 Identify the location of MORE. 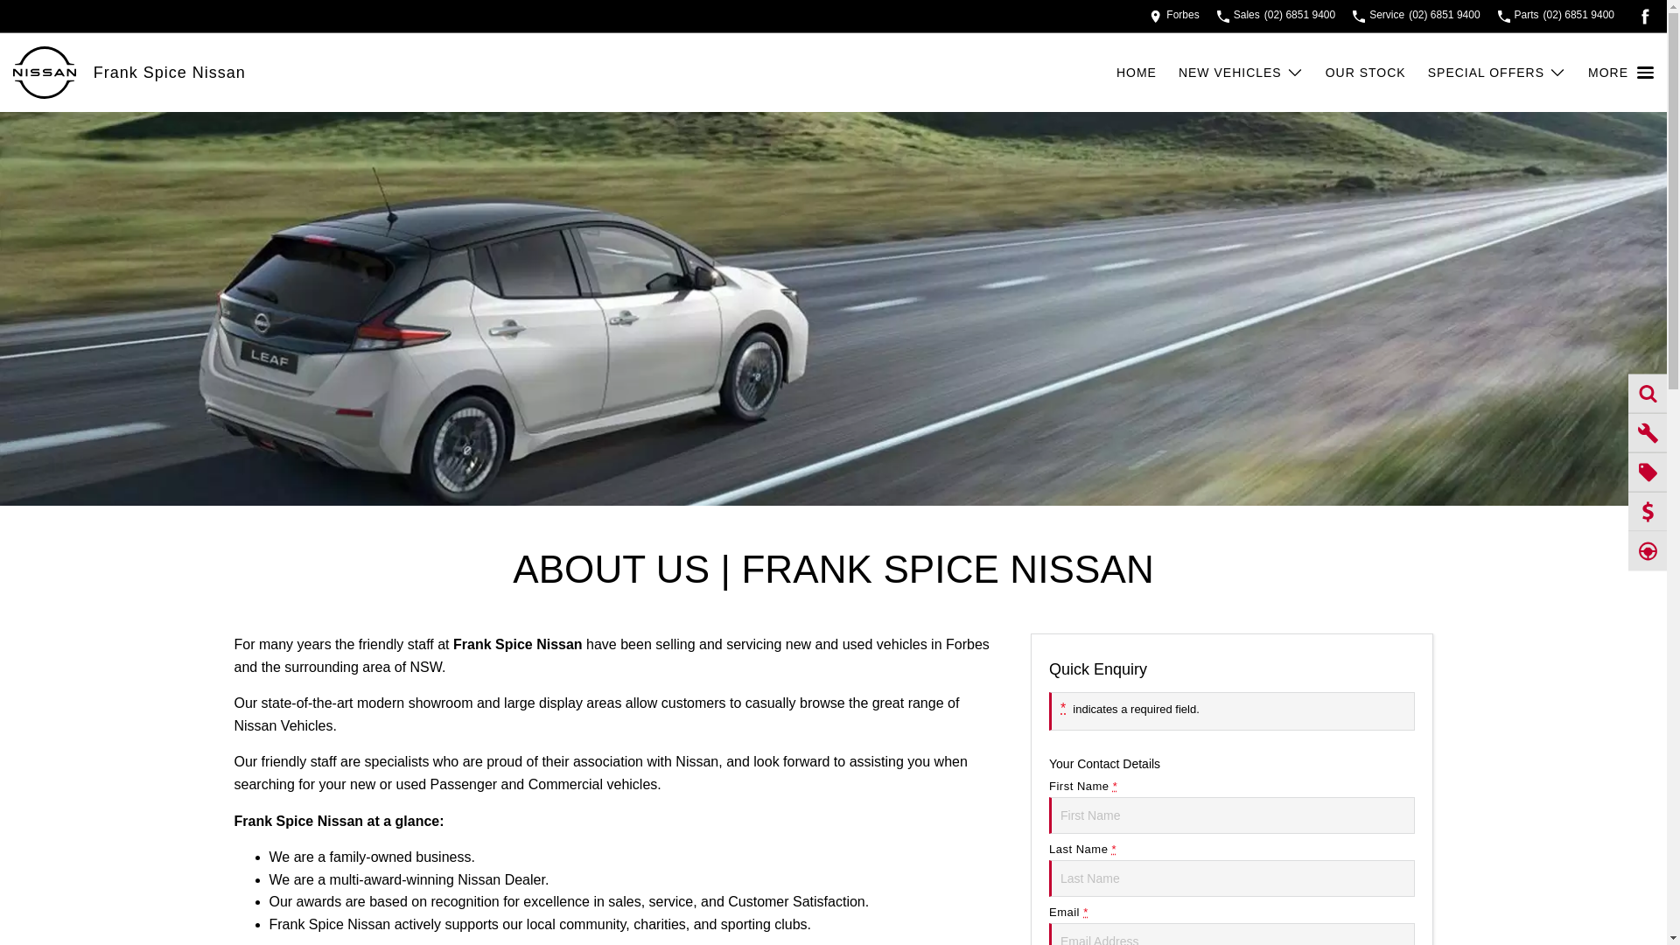
(1620, 73).